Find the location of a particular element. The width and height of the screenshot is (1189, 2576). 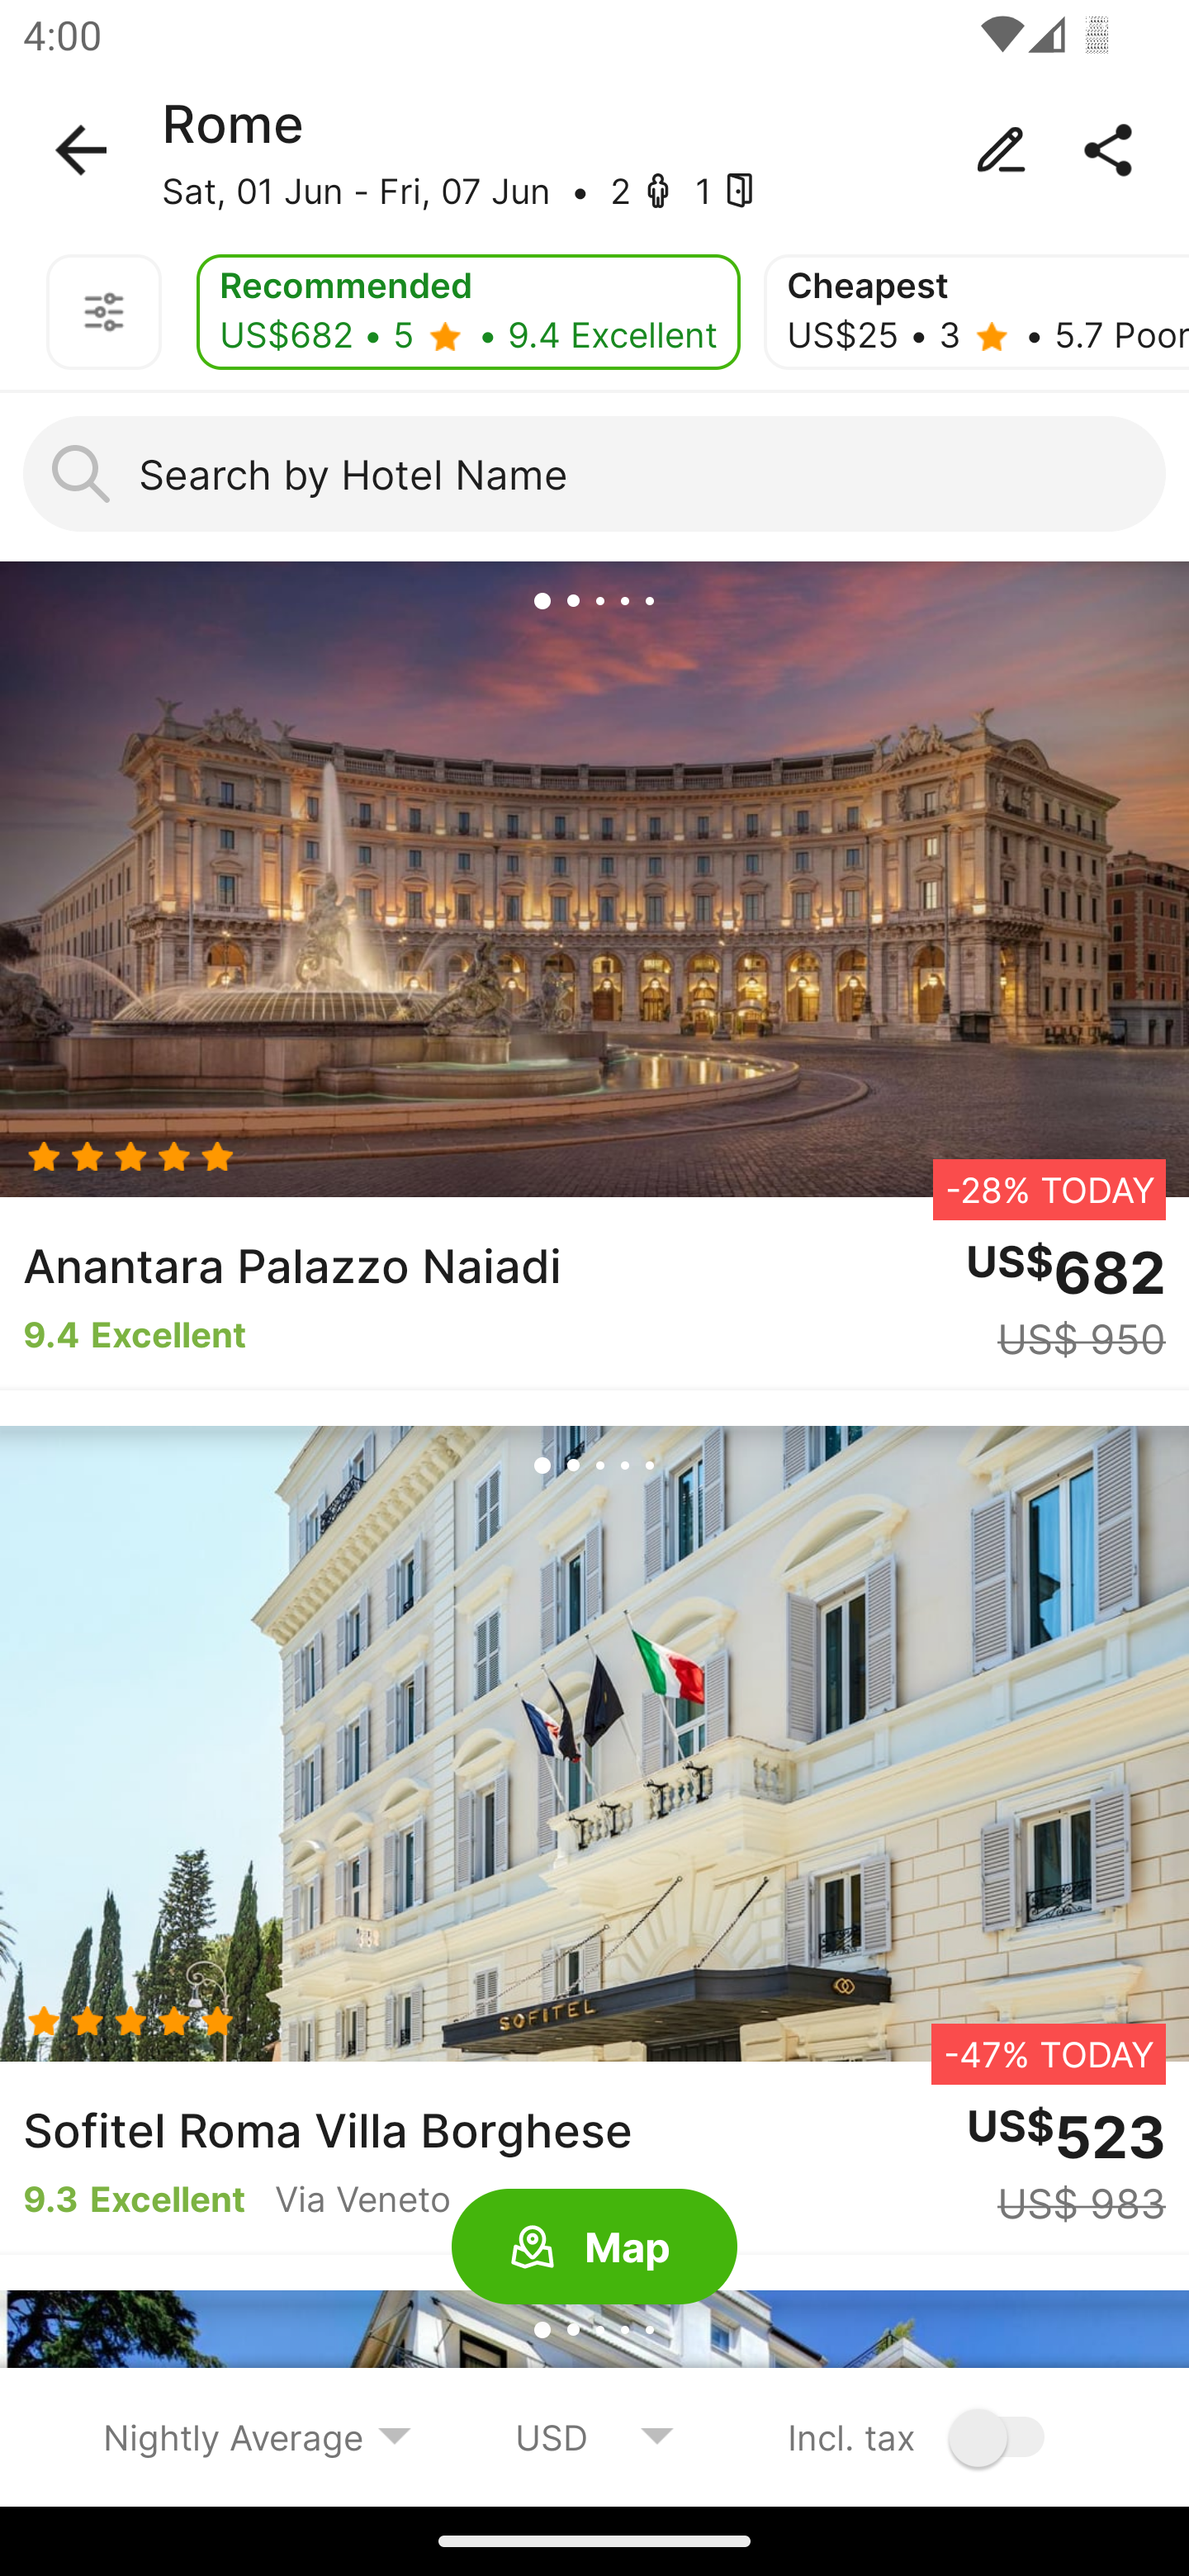

Search by Hotel Name  is located at coordinates (594, 474).